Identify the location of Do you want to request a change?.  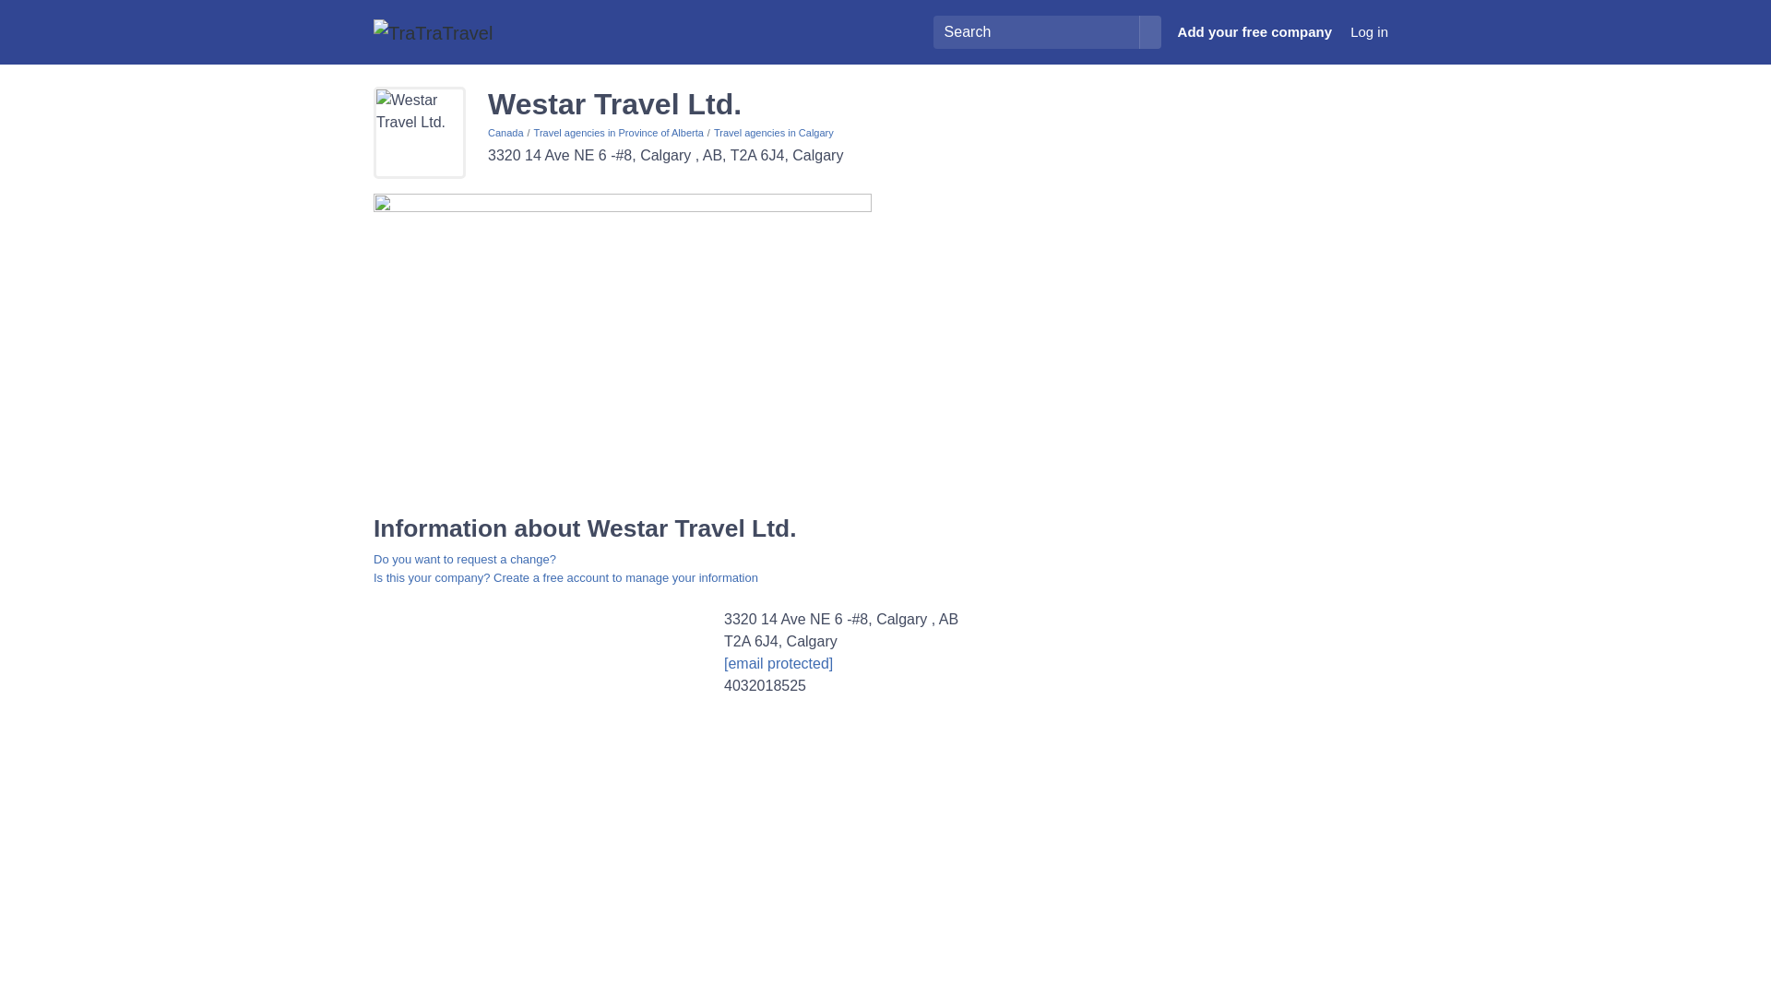
(465, 559).